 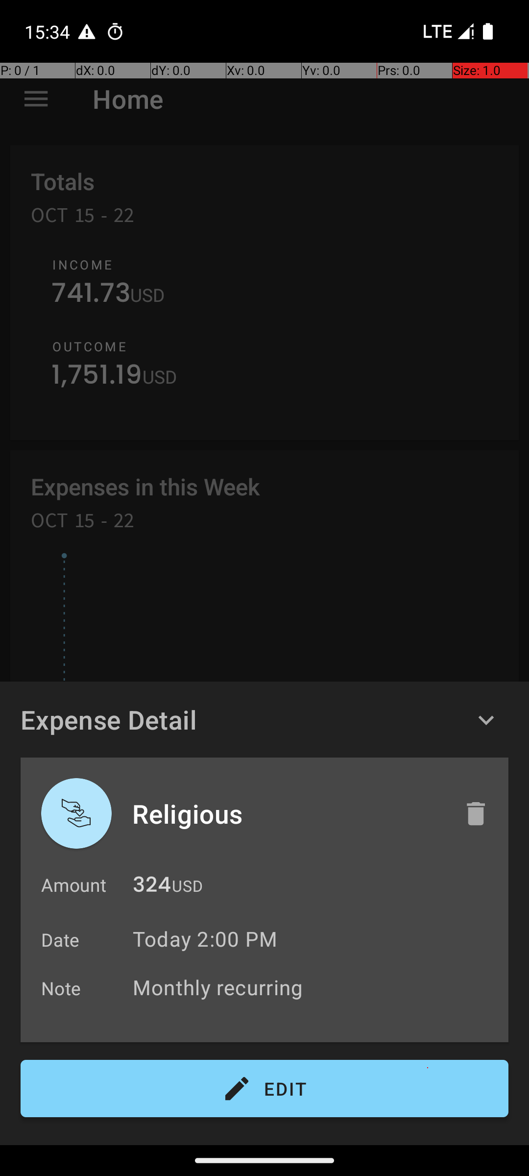 What do you see at coordinates (288, 813) in the screenshot?
I see `Religious` at bounding box center [288, 813].